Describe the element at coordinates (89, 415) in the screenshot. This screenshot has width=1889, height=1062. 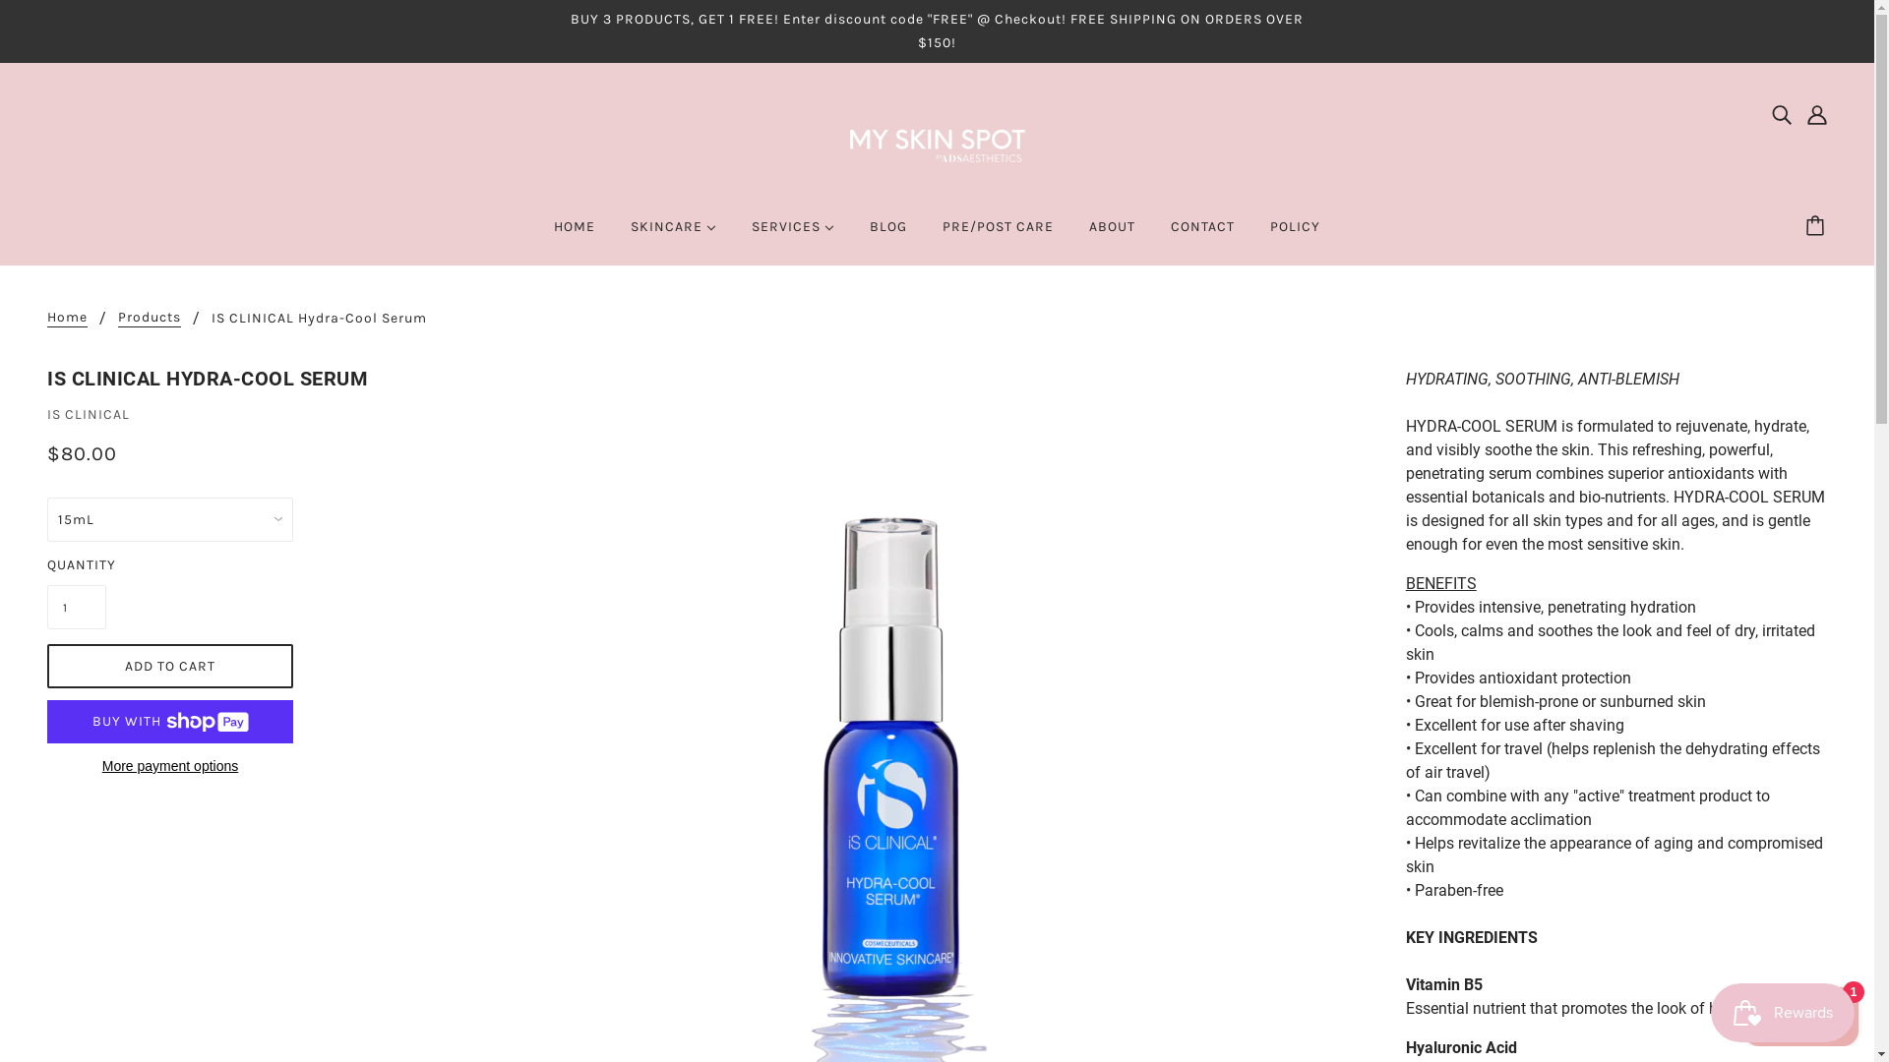
I see `IS CLINICAL` at that location.